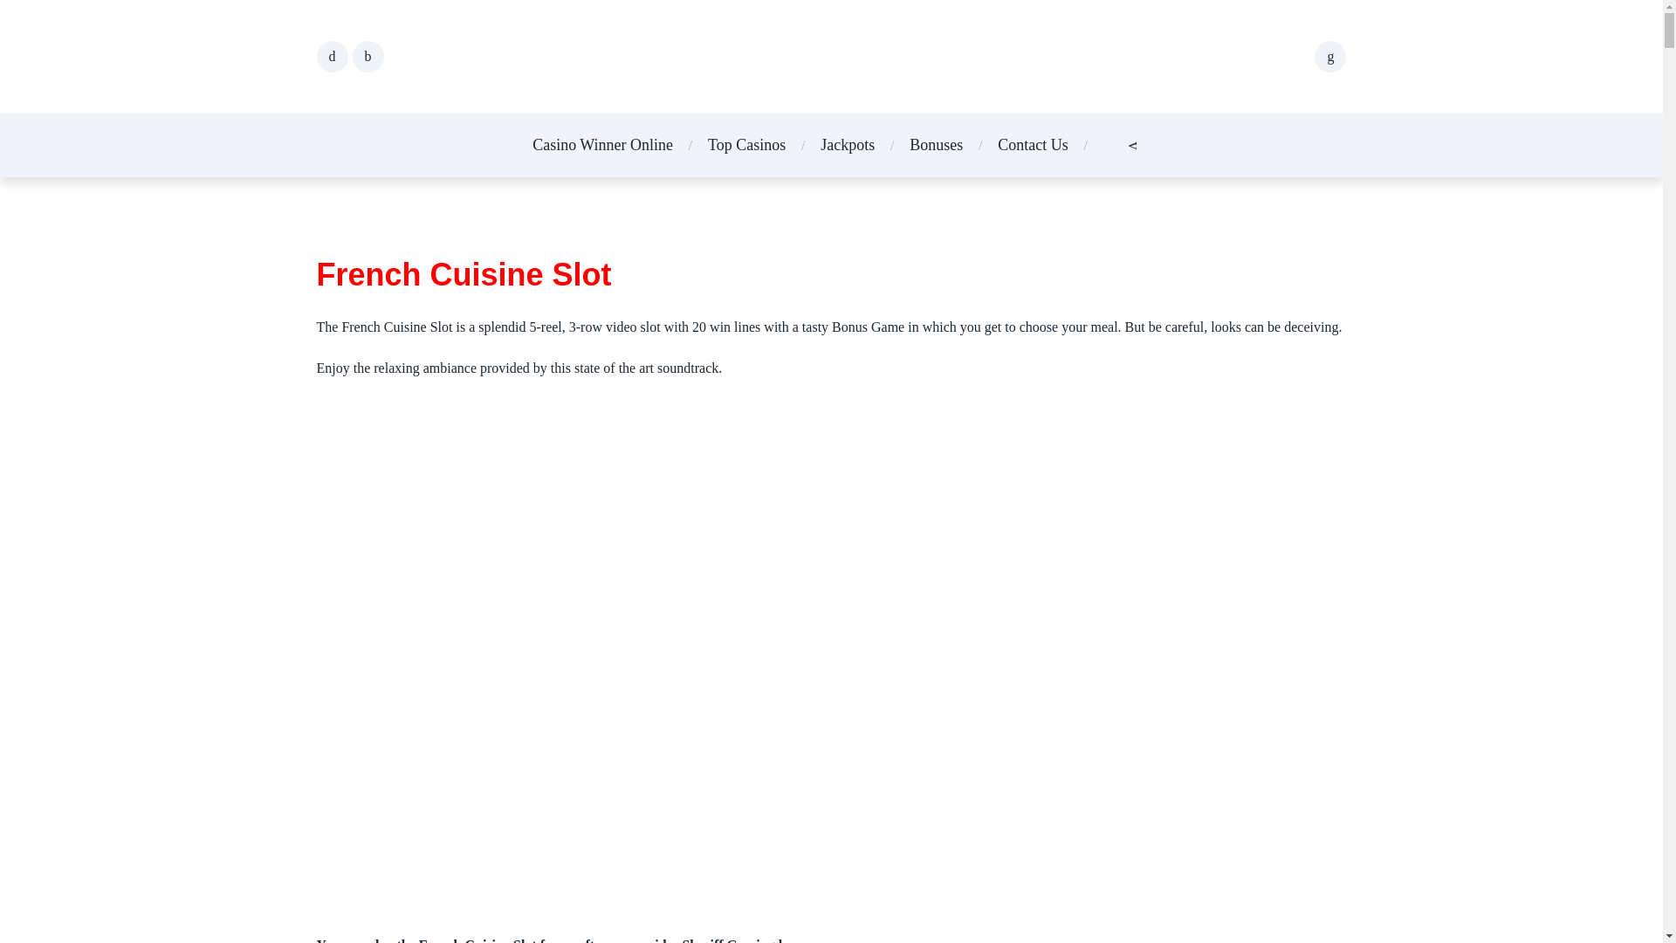  I want to click on Jackpots, so click(848, 115).